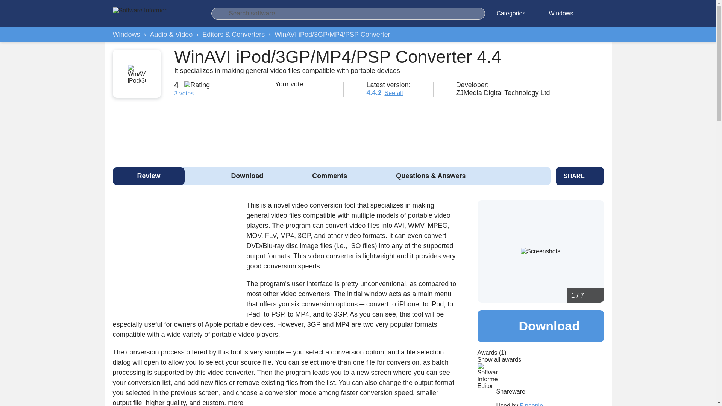 This screenshot has width=722, height=406. I want to click on 3, so click(297, 92).